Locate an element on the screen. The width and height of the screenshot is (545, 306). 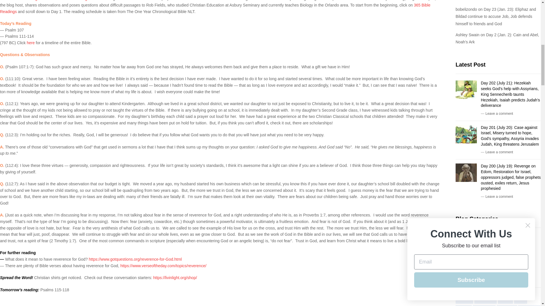
365 Bible Readings is located at coordinates (215, 8).